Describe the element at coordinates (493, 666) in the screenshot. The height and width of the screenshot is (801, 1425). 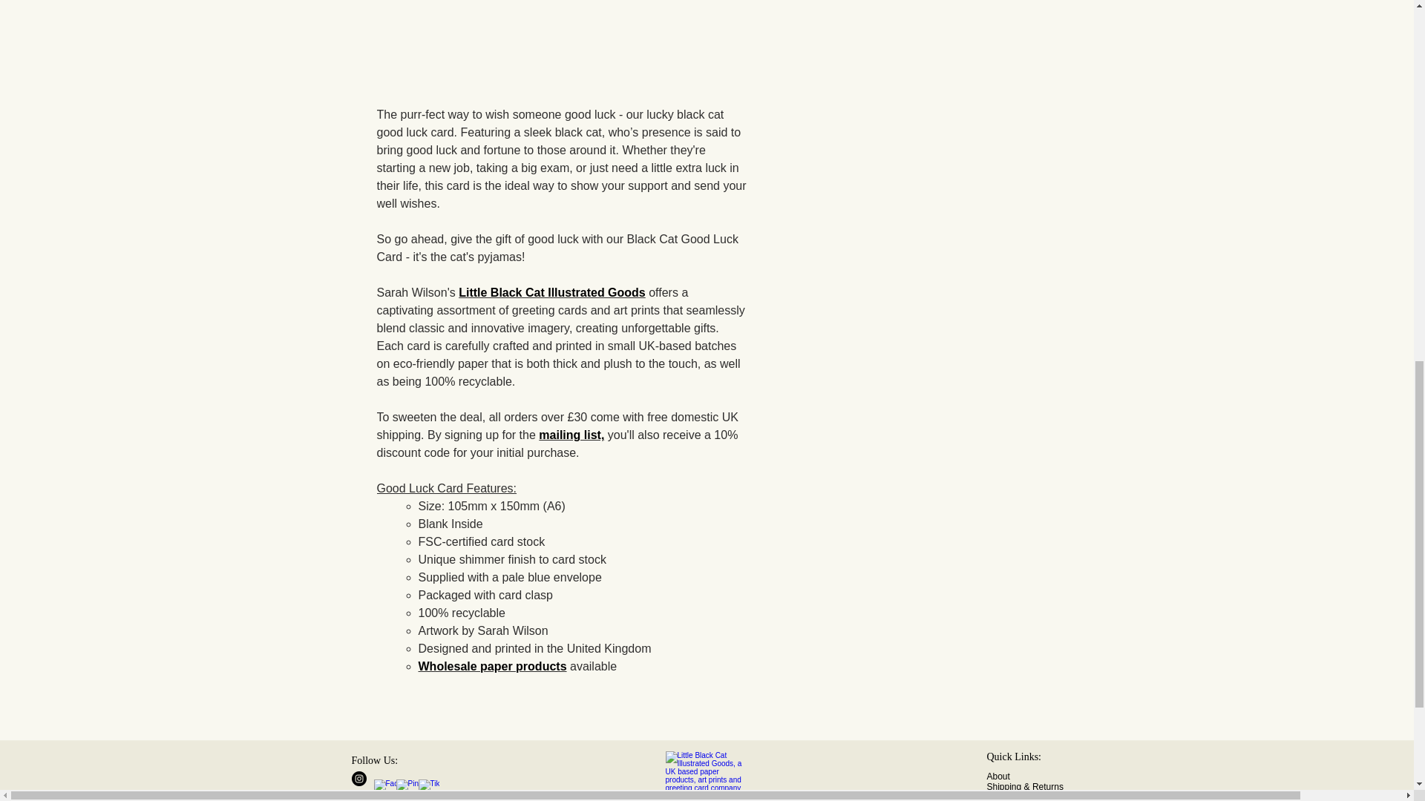
I see `Wholesale paper products` at that location.